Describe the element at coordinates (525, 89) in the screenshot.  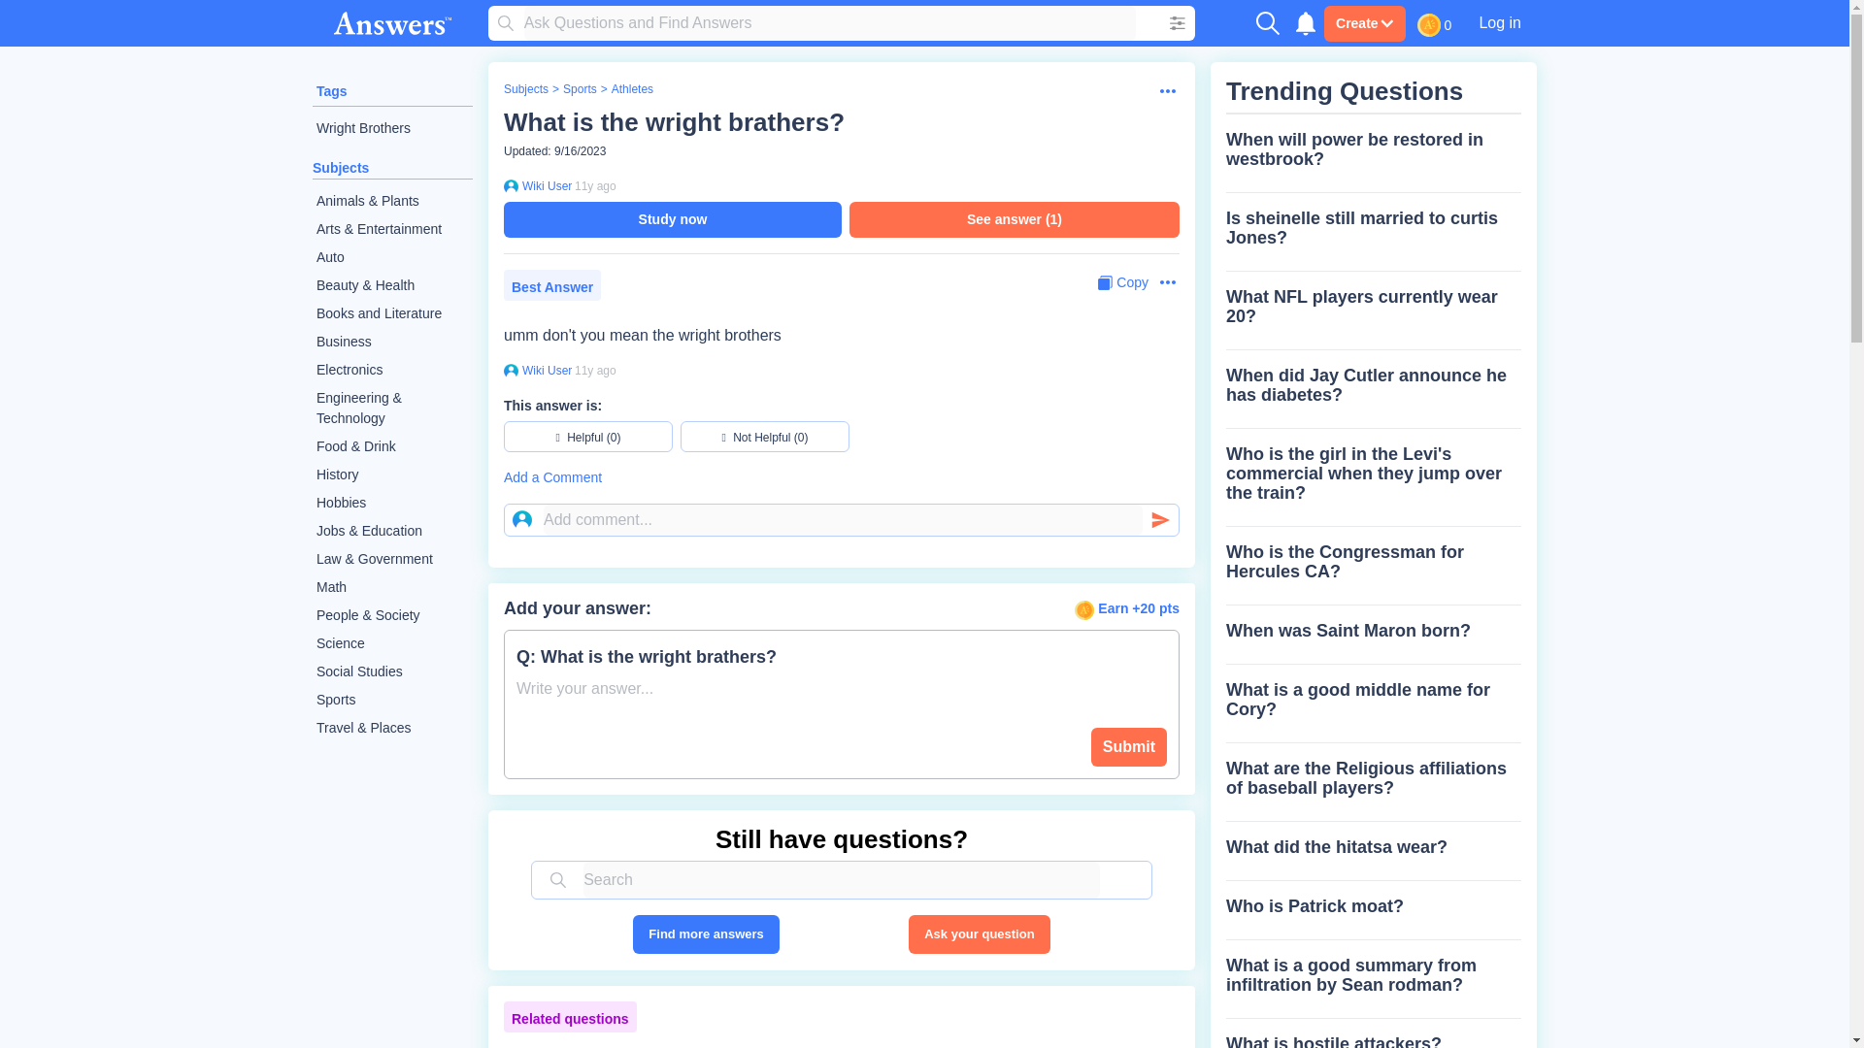
I see `Subjects` at that location.